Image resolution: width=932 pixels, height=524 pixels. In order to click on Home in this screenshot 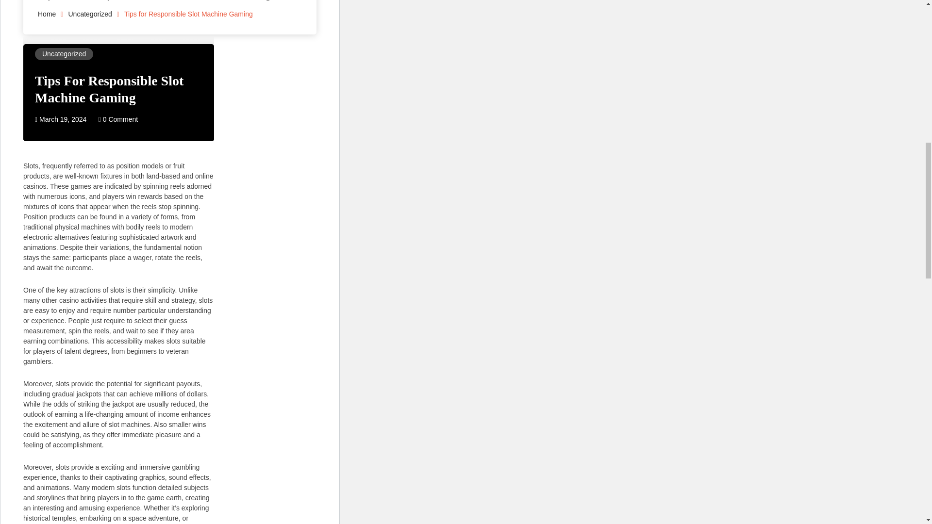, I will do `click(47, 14)`.